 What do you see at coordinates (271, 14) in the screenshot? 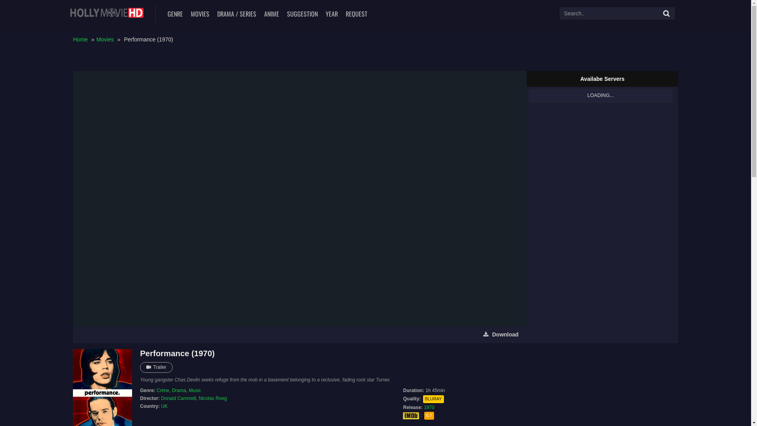
I see `ANIME` at bounding box center [271, 14].